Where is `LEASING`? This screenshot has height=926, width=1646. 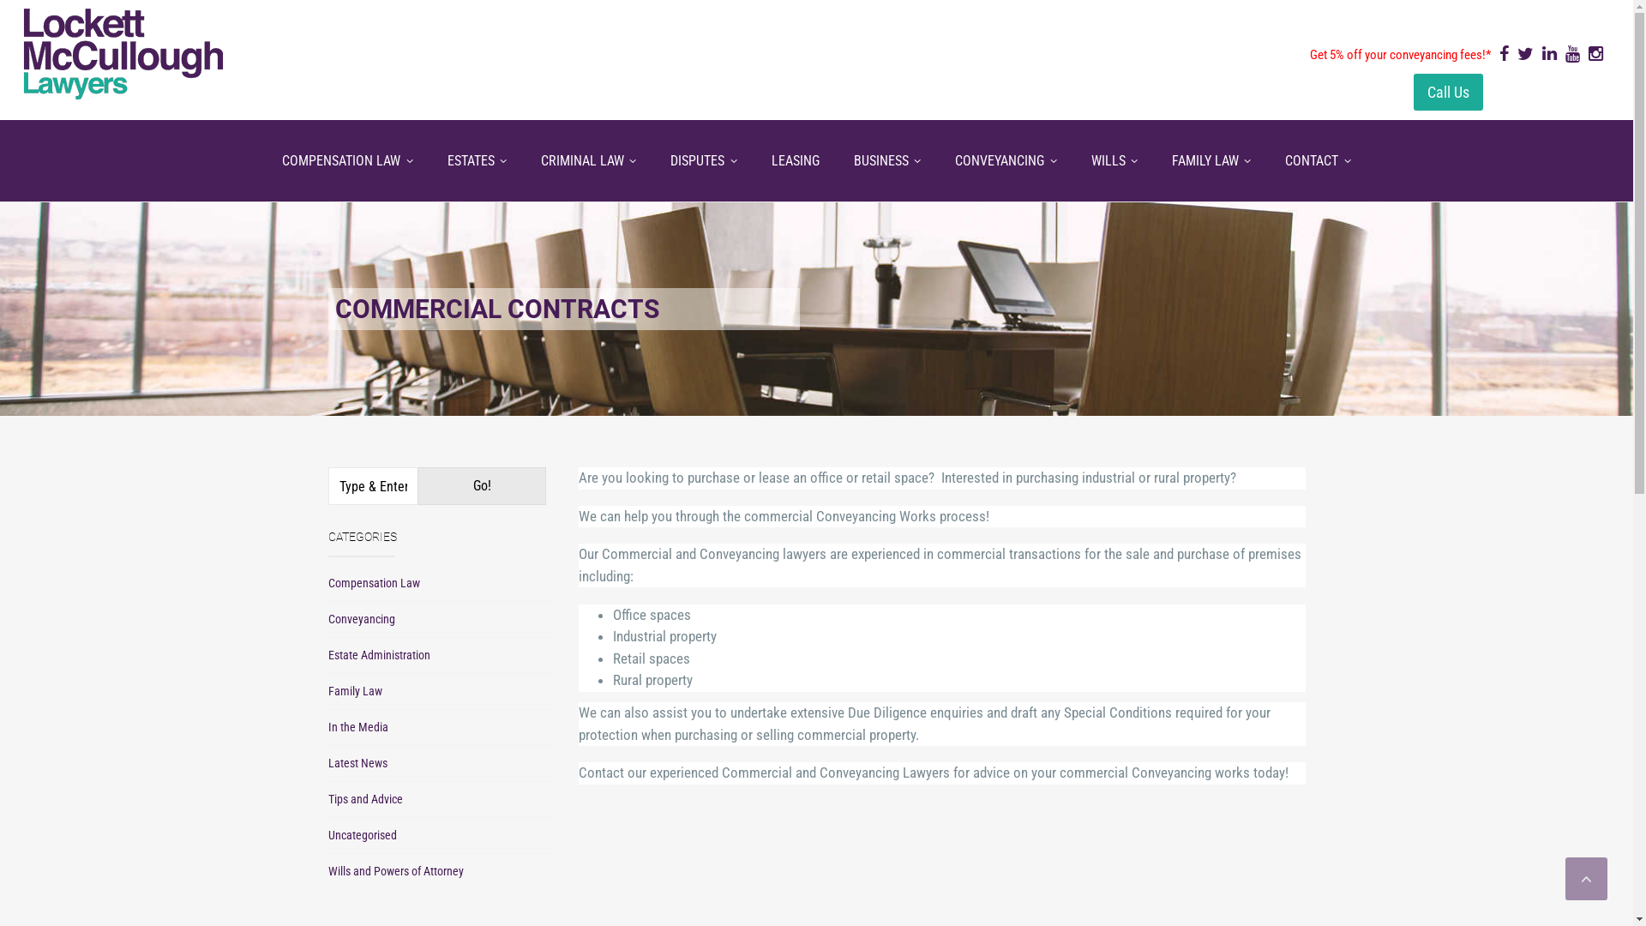
LEASING is located at coordinates (796, 161).